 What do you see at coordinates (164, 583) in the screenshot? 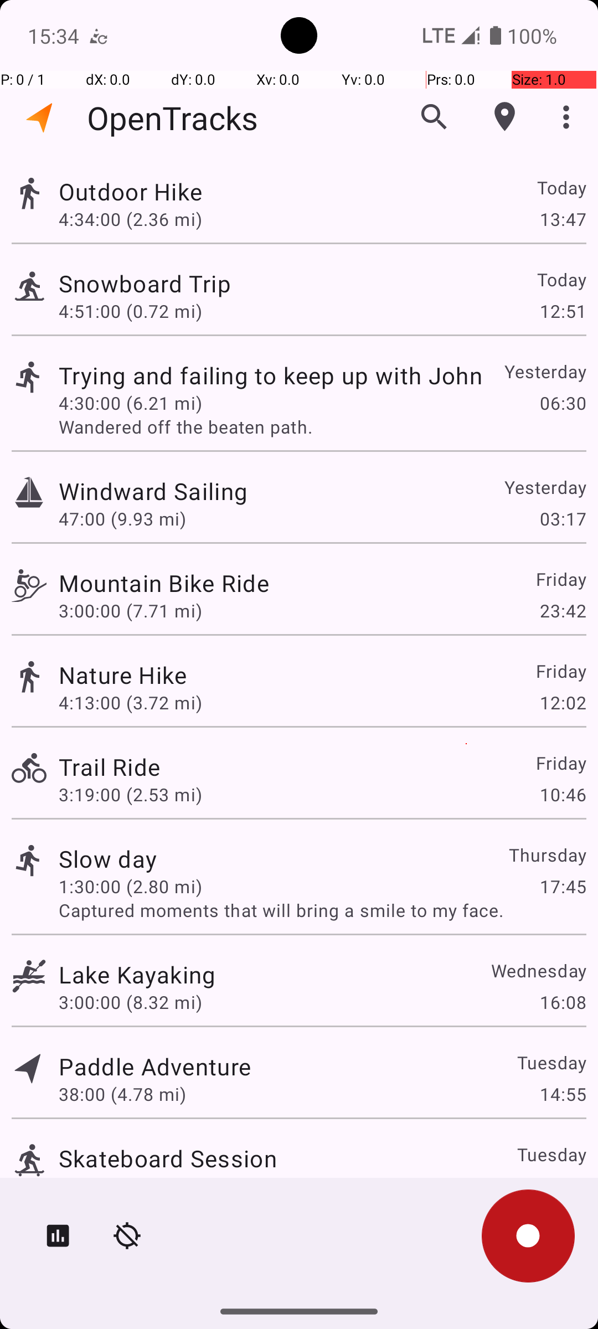
I see `Mountain Bike Ride` at bounding box center [164, 583].